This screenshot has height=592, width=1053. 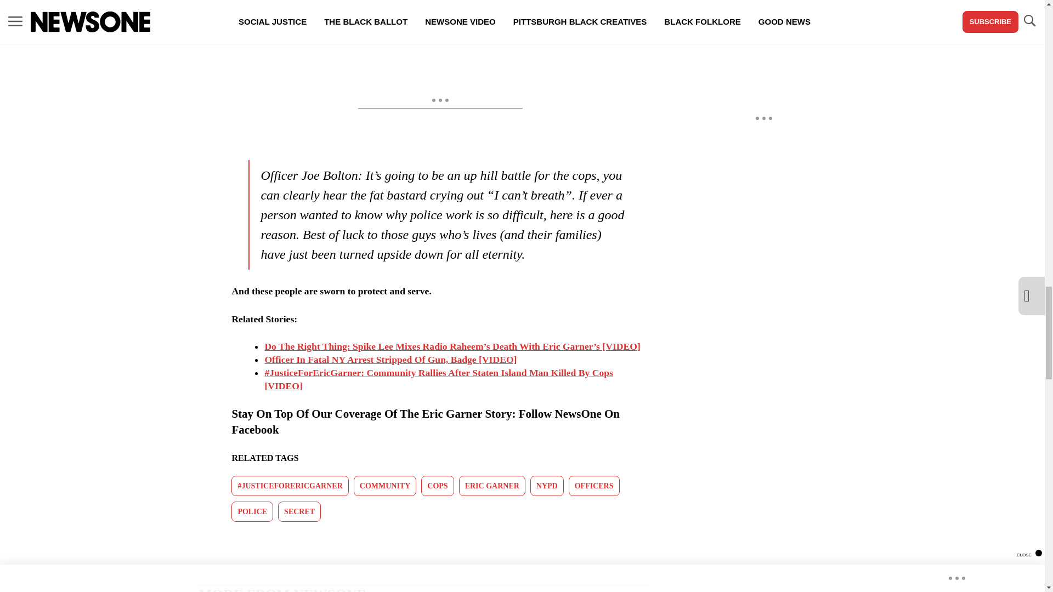 I want to click on COMMUNITY, so click(x=385, y=486).